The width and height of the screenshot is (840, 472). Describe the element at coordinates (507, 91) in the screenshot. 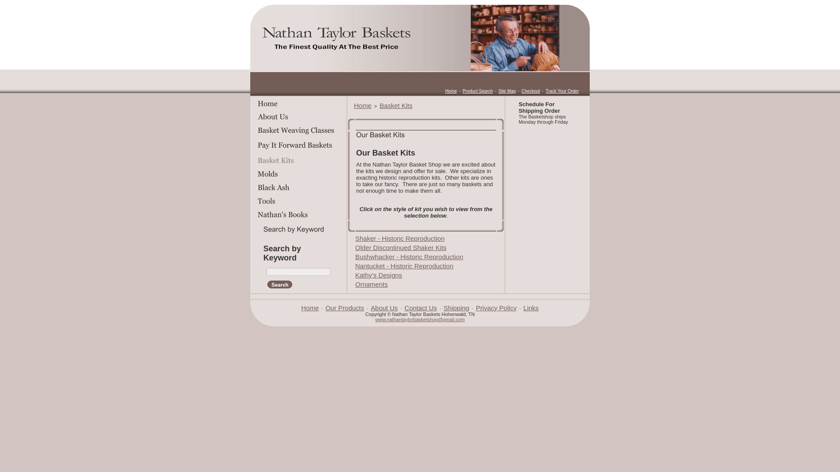

I see `Site Map` at that location.